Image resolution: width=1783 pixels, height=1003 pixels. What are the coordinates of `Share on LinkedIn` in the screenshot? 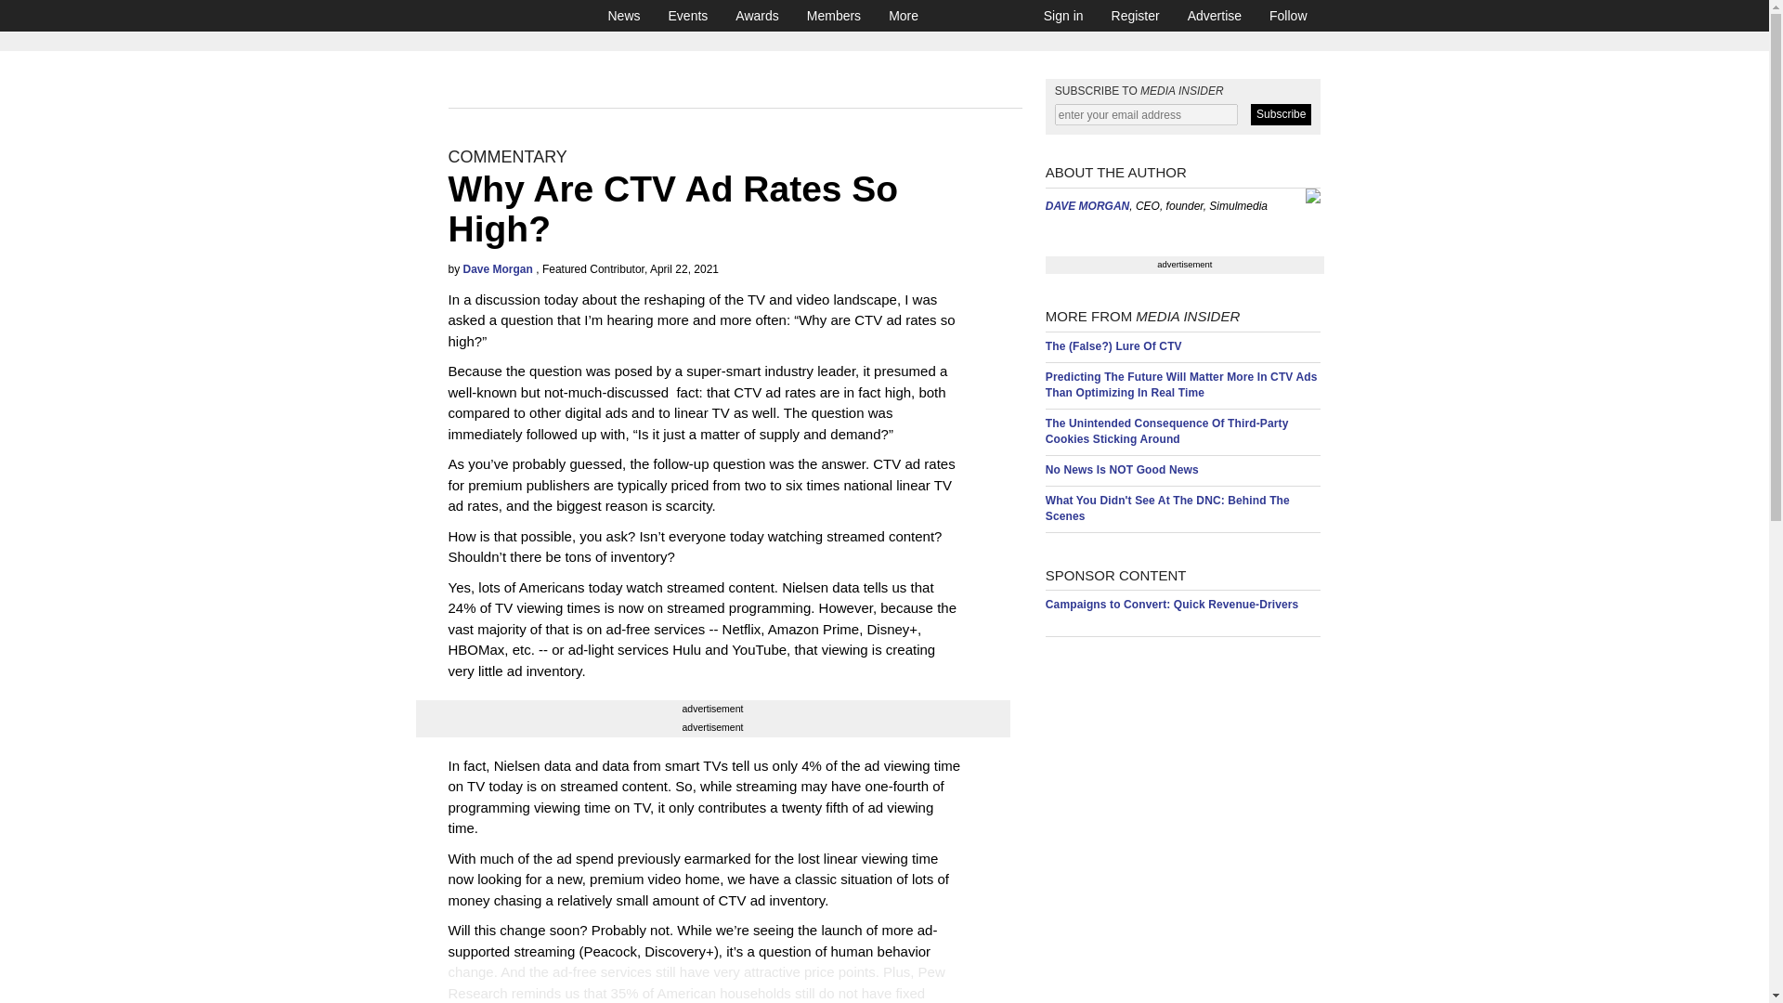 It's located at (551, 983).